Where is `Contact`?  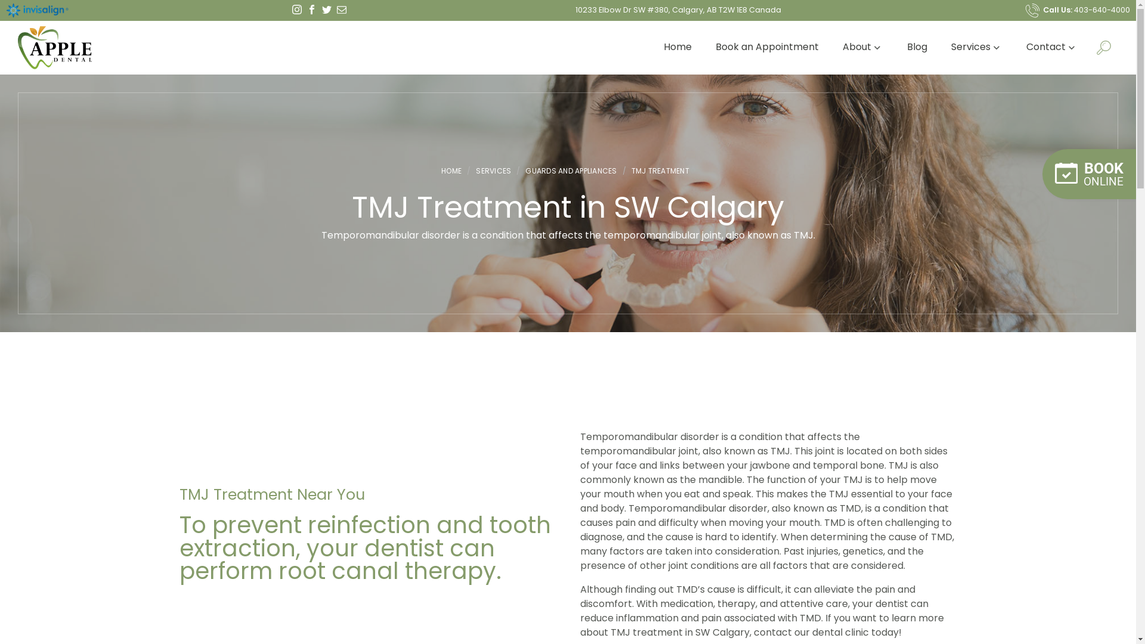 Contact is located at coordinates (1052, 48).